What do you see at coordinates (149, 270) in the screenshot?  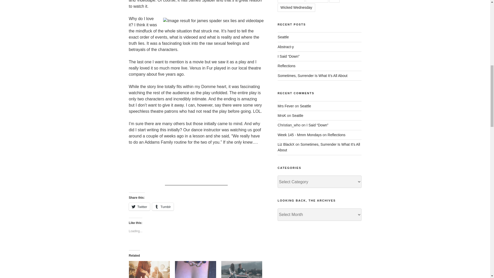 I see `Mothers and Grandmothers` at bounding box center [149, 270].